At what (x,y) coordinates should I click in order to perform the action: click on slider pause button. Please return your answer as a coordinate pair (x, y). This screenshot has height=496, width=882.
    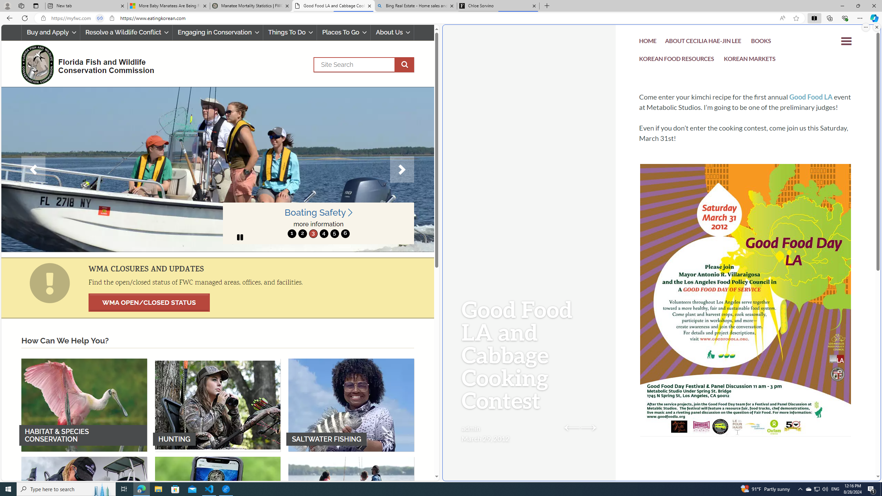
    Looking at the image, I should click on (240, 237).